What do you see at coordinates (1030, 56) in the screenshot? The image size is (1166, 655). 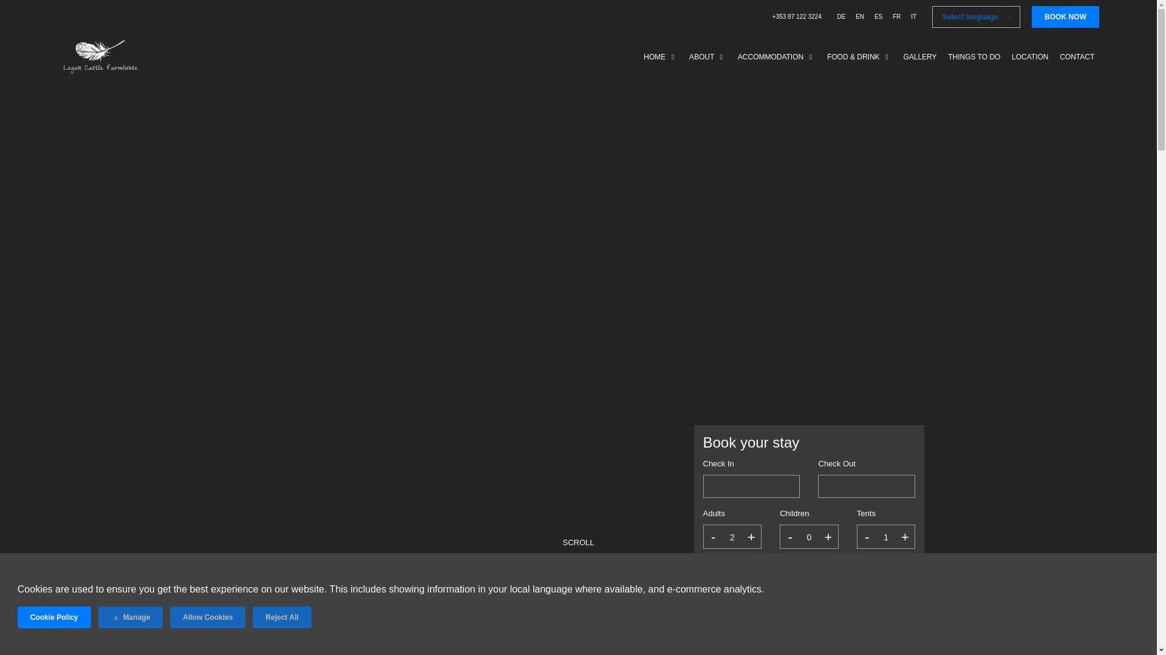 I see `LOCATION` at bounding box center [1030, 56].